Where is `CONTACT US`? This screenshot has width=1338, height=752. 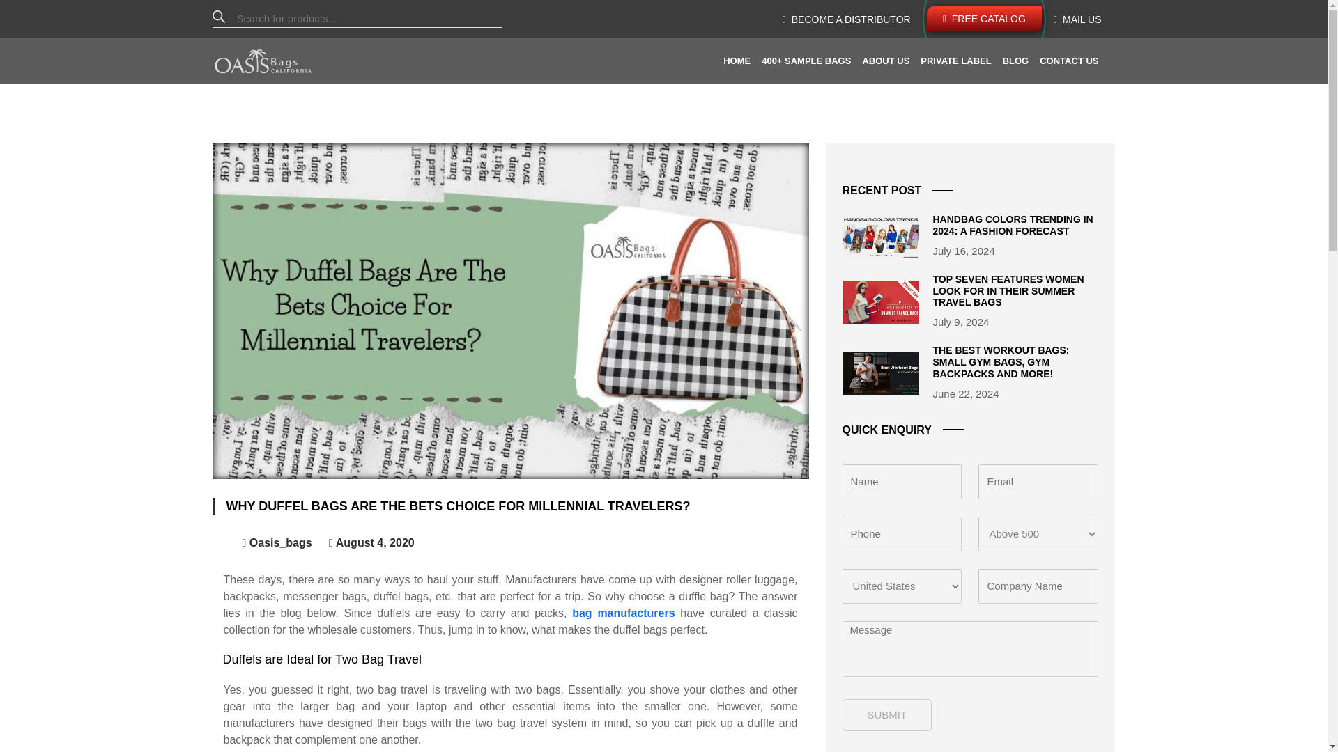
CONTACT US is located at coordinates (1069, 61).